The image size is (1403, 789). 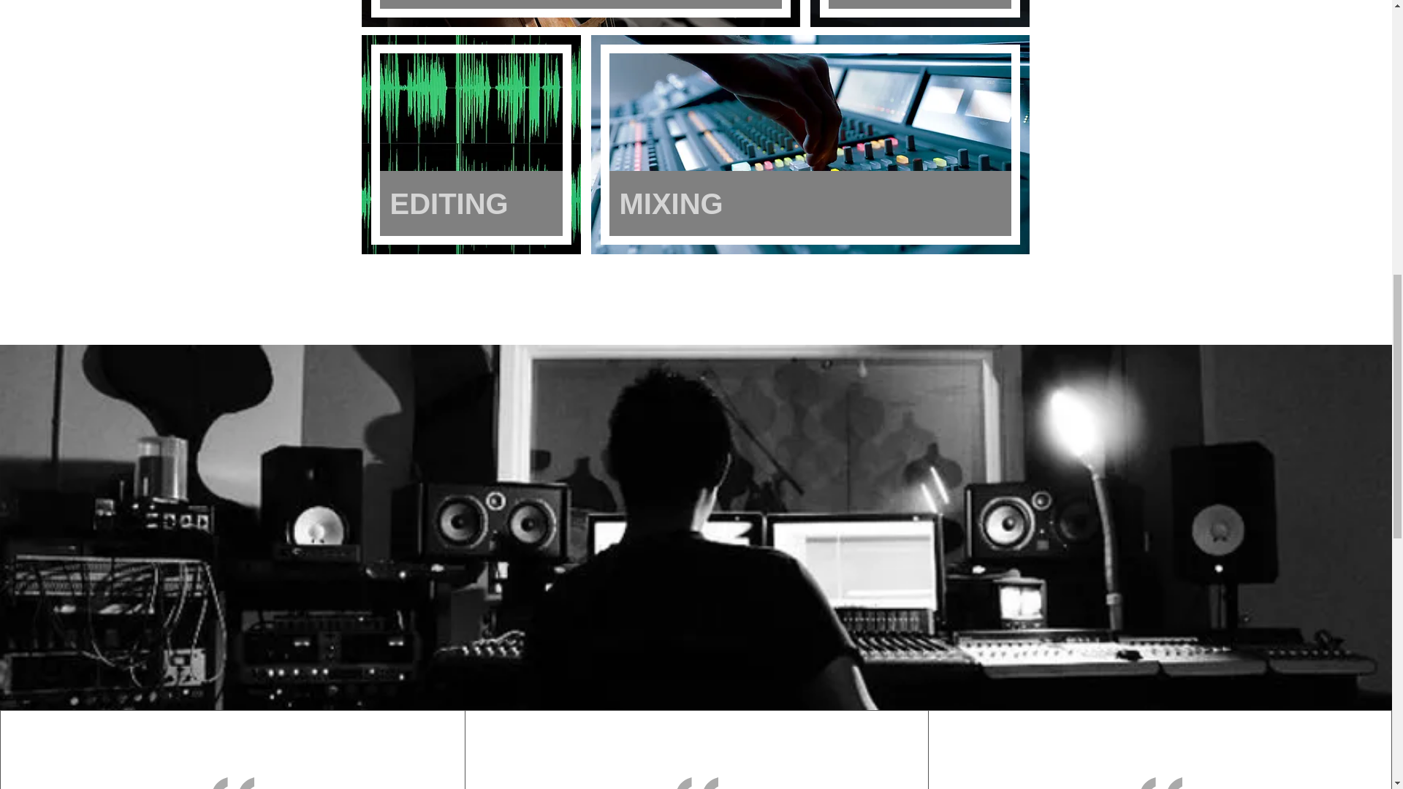 What do you see at coordinates (580, 4) in the screenshot?
I see `COMPOSITION` at bounding box center [580, 4].